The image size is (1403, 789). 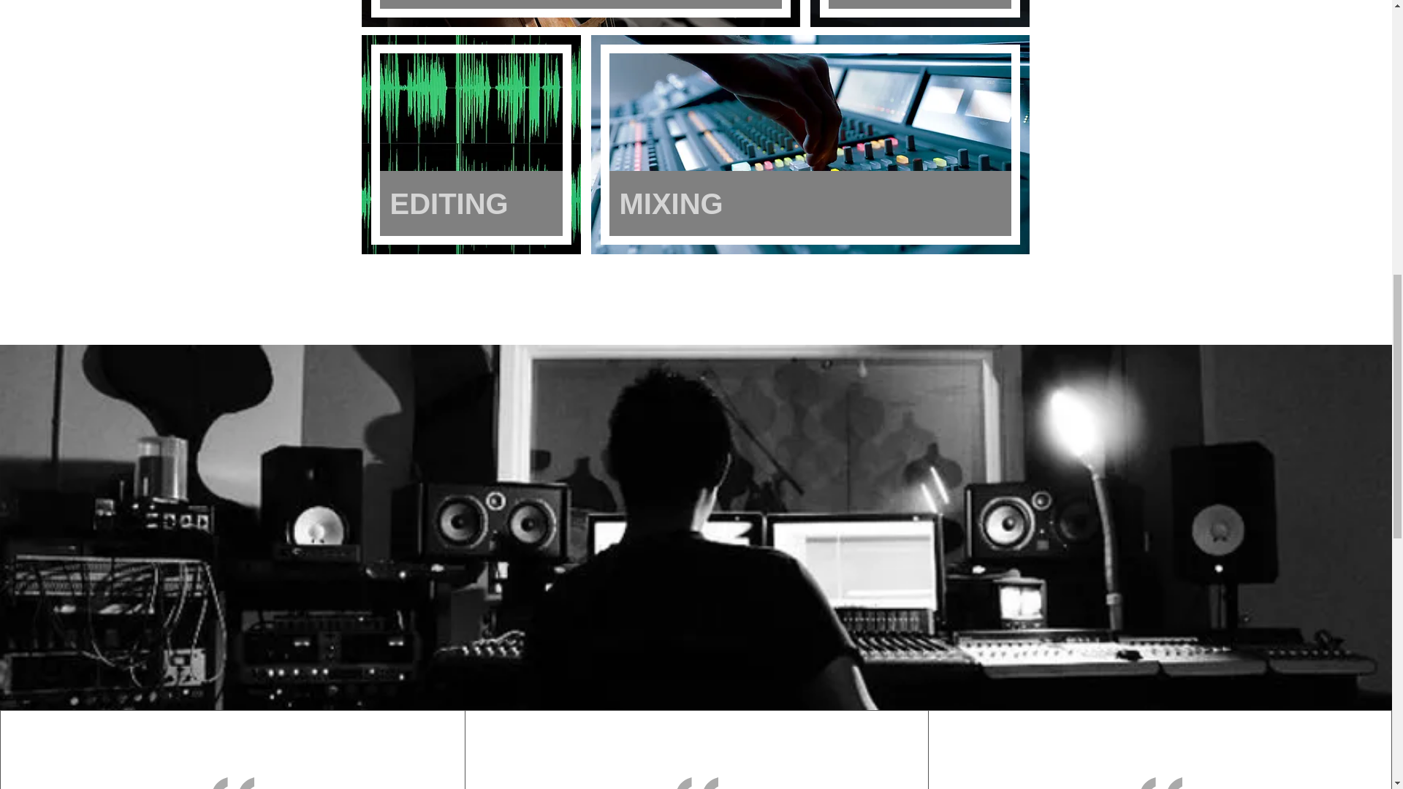 What do you see at coordinates (580, 4) in the screenshot?
I see `COMPOSITION` at bounding box center [580, 4].